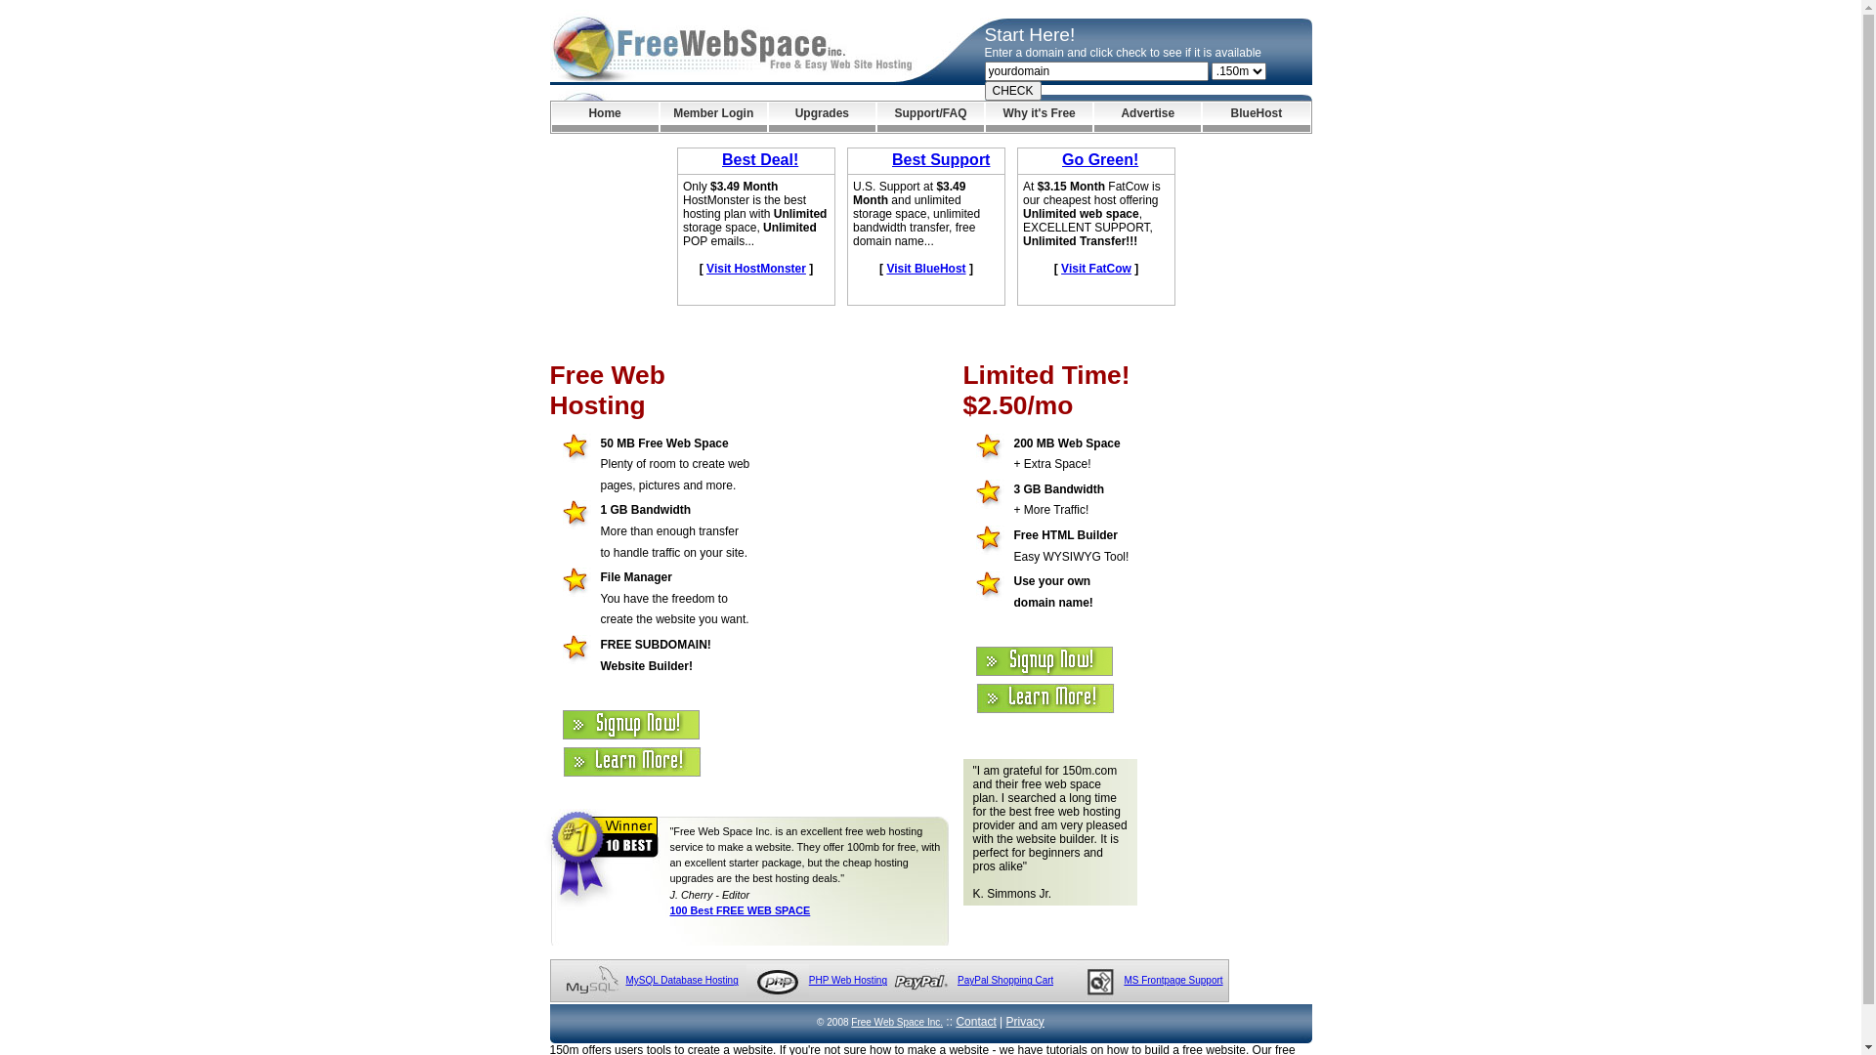 The image size is (1876, 1055). What do you see at coordinates (604, 117) in the screenshot?
I see `Home` at bounding box center [604, 117].